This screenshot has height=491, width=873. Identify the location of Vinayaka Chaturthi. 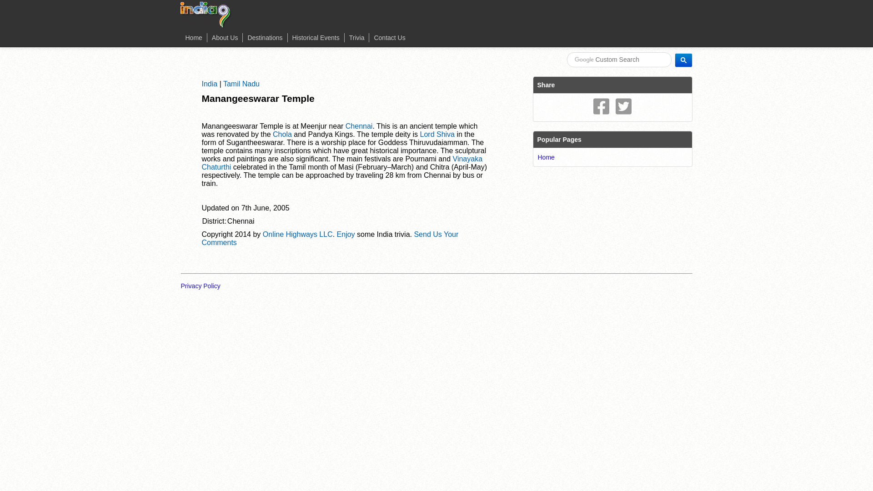
(342, 163).